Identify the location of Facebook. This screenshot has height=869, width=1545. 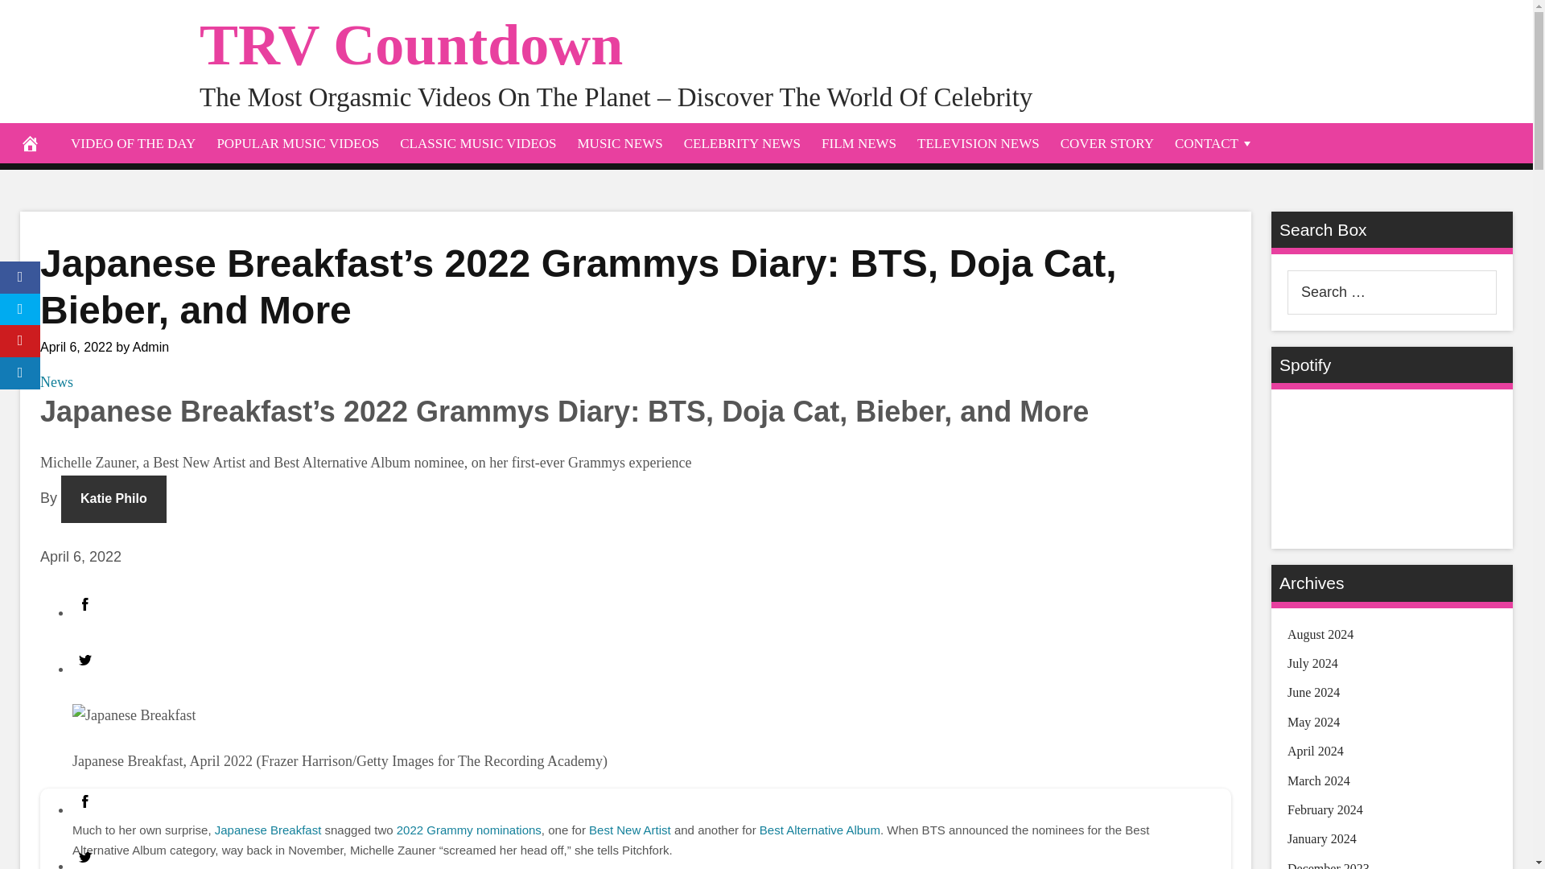
(85, 801).